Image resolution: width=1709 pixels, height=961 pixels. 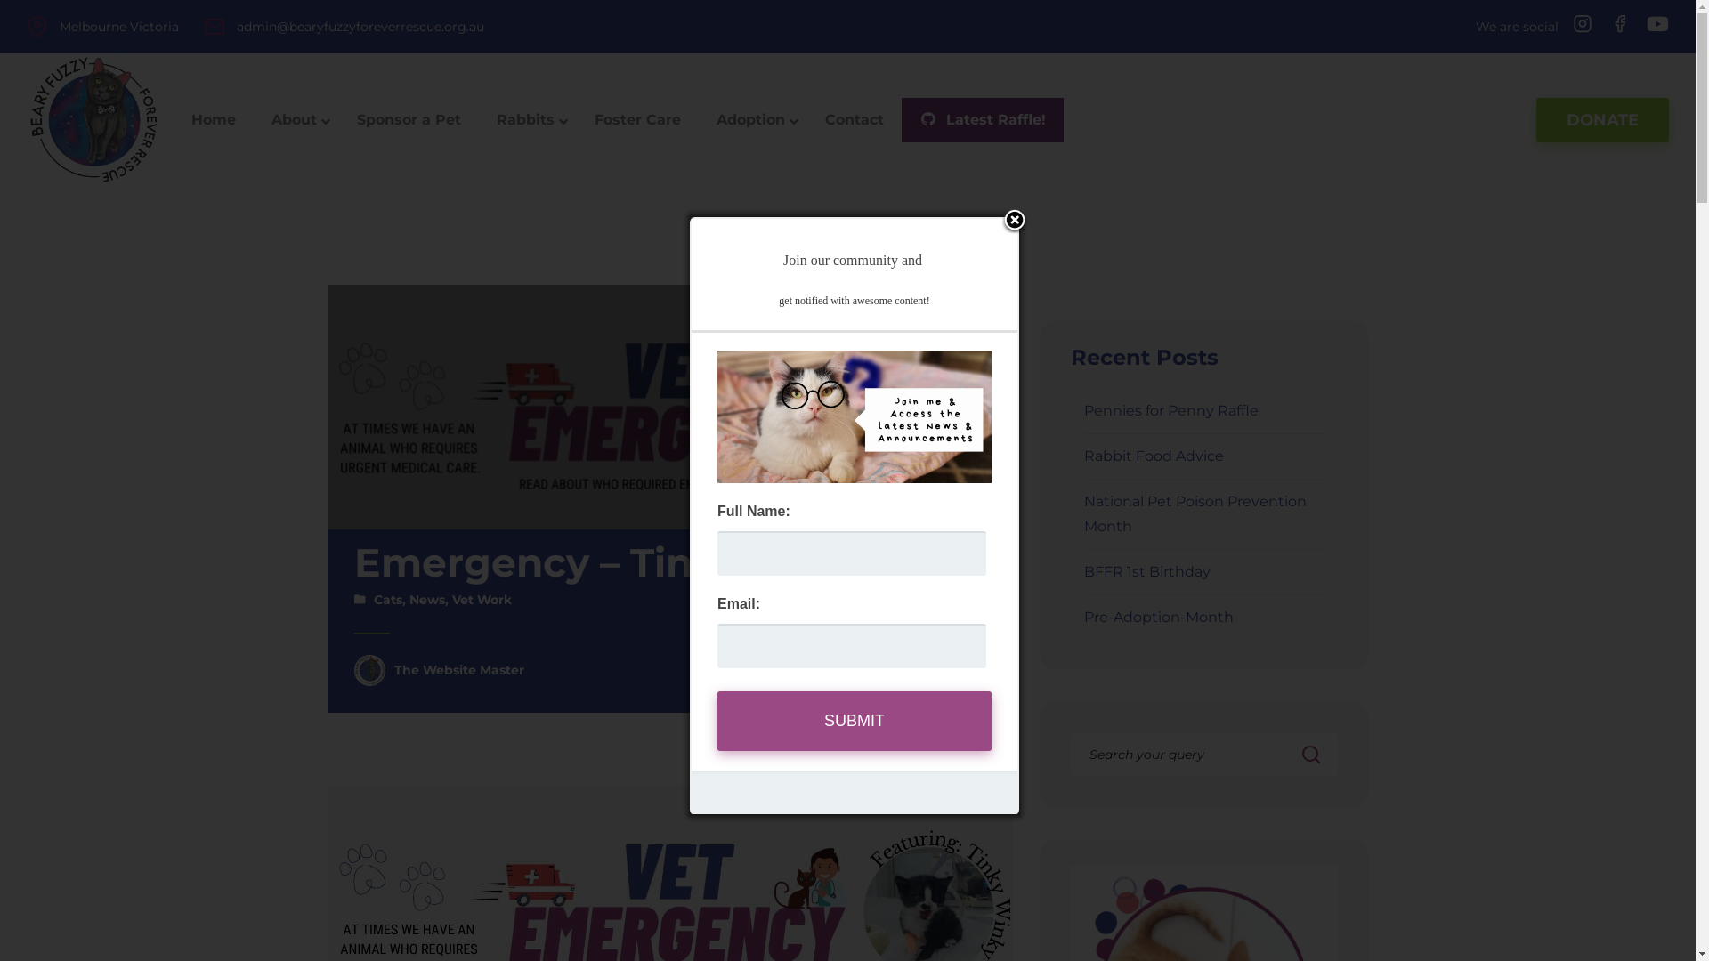 What do you see at coordinates (854, 121) in the screenshot?
I see `Contact` at bounding box center [854, 121].